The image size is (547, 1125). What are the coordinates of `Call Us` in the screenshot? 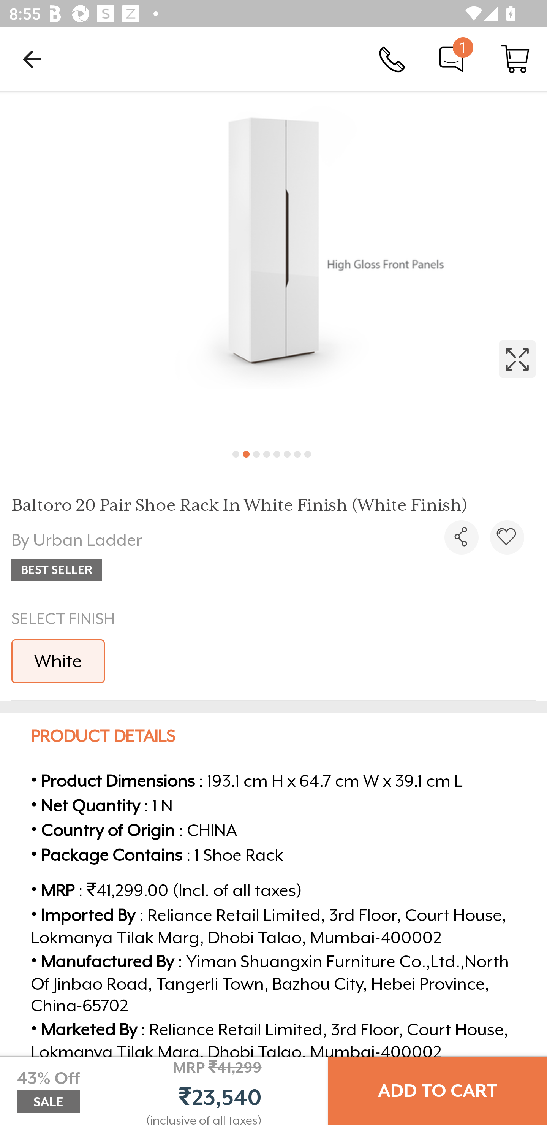 It's located at (392, 59).